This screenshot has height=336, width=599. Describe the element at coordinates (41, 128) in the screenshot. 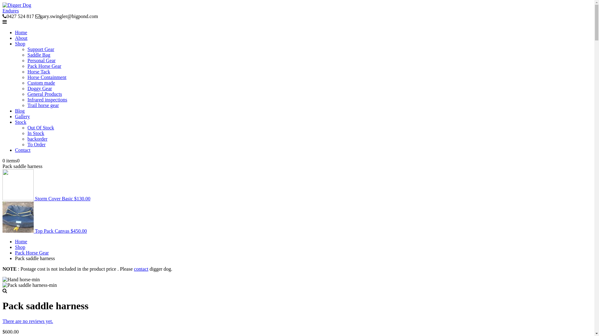

I see `Out Of Stock` at that location.